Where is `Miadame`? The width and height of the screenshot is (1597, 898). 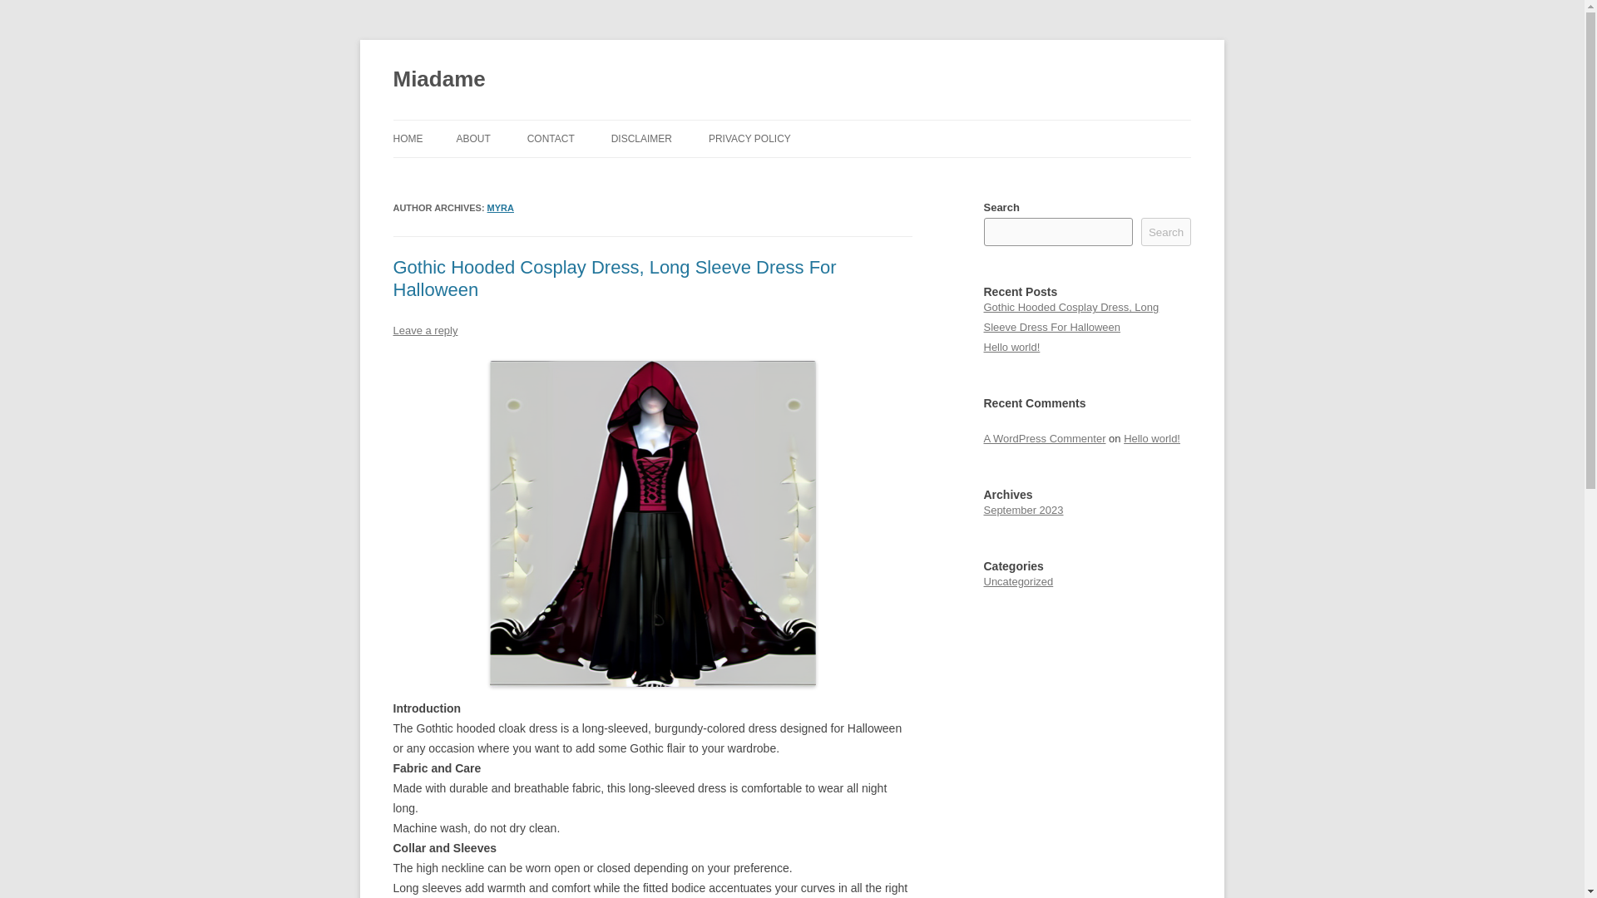 Miadame is located at coordinates (439, 80).